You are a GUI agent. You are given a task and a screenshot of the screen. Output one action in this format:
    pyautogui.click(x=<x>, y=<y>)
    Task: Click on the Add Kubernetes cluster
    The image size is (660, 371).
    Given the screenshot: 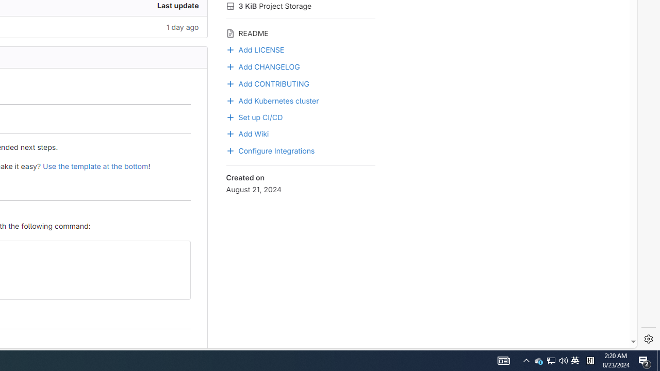 What is the action you would take?
    pyautogui.click(x=300, y=100)
    